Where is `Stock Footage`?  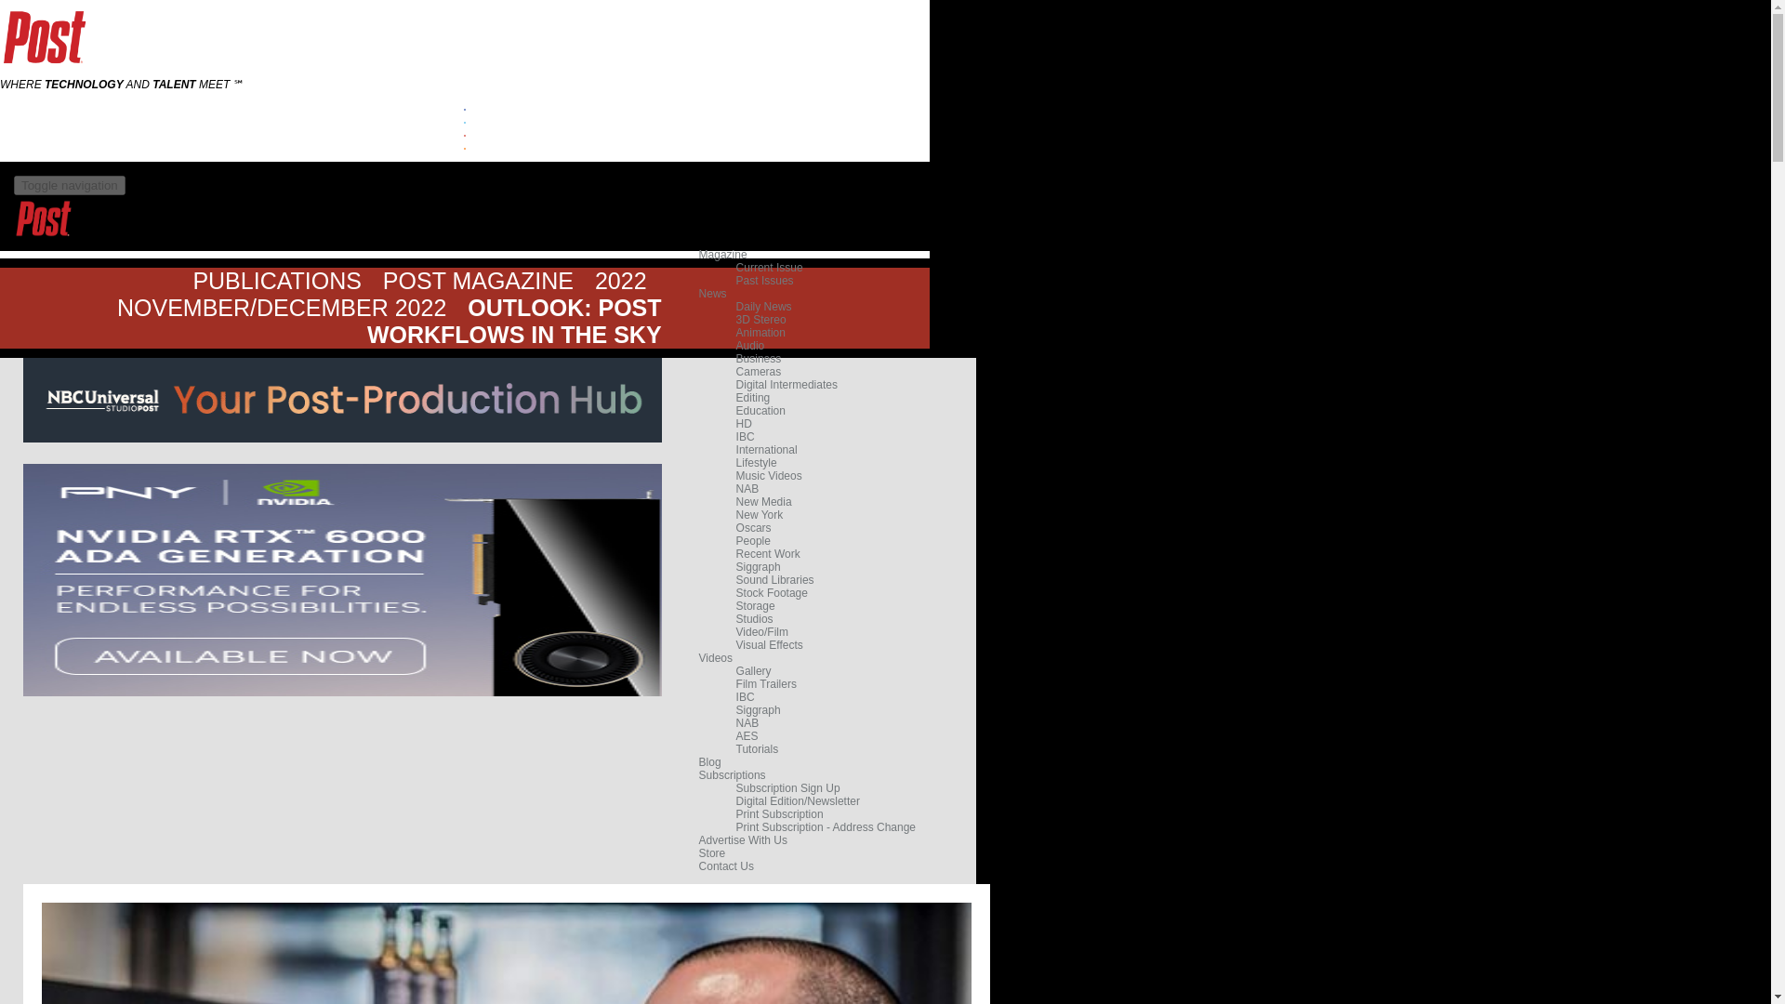 Stock Footage is located at coordinates (772, 592).